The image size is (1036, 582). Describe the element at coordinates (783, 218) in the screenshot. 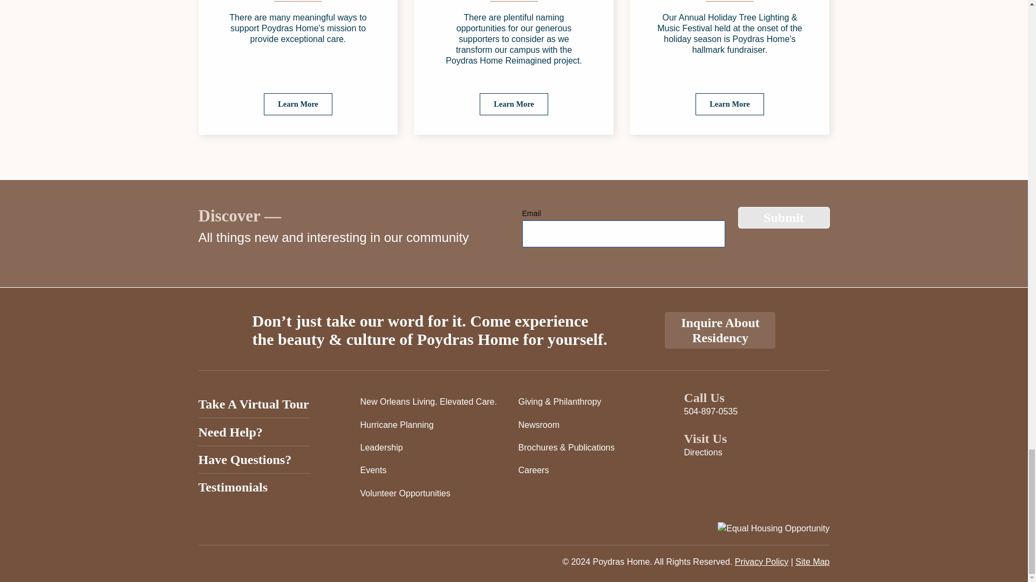

I see `Submit` at that location.